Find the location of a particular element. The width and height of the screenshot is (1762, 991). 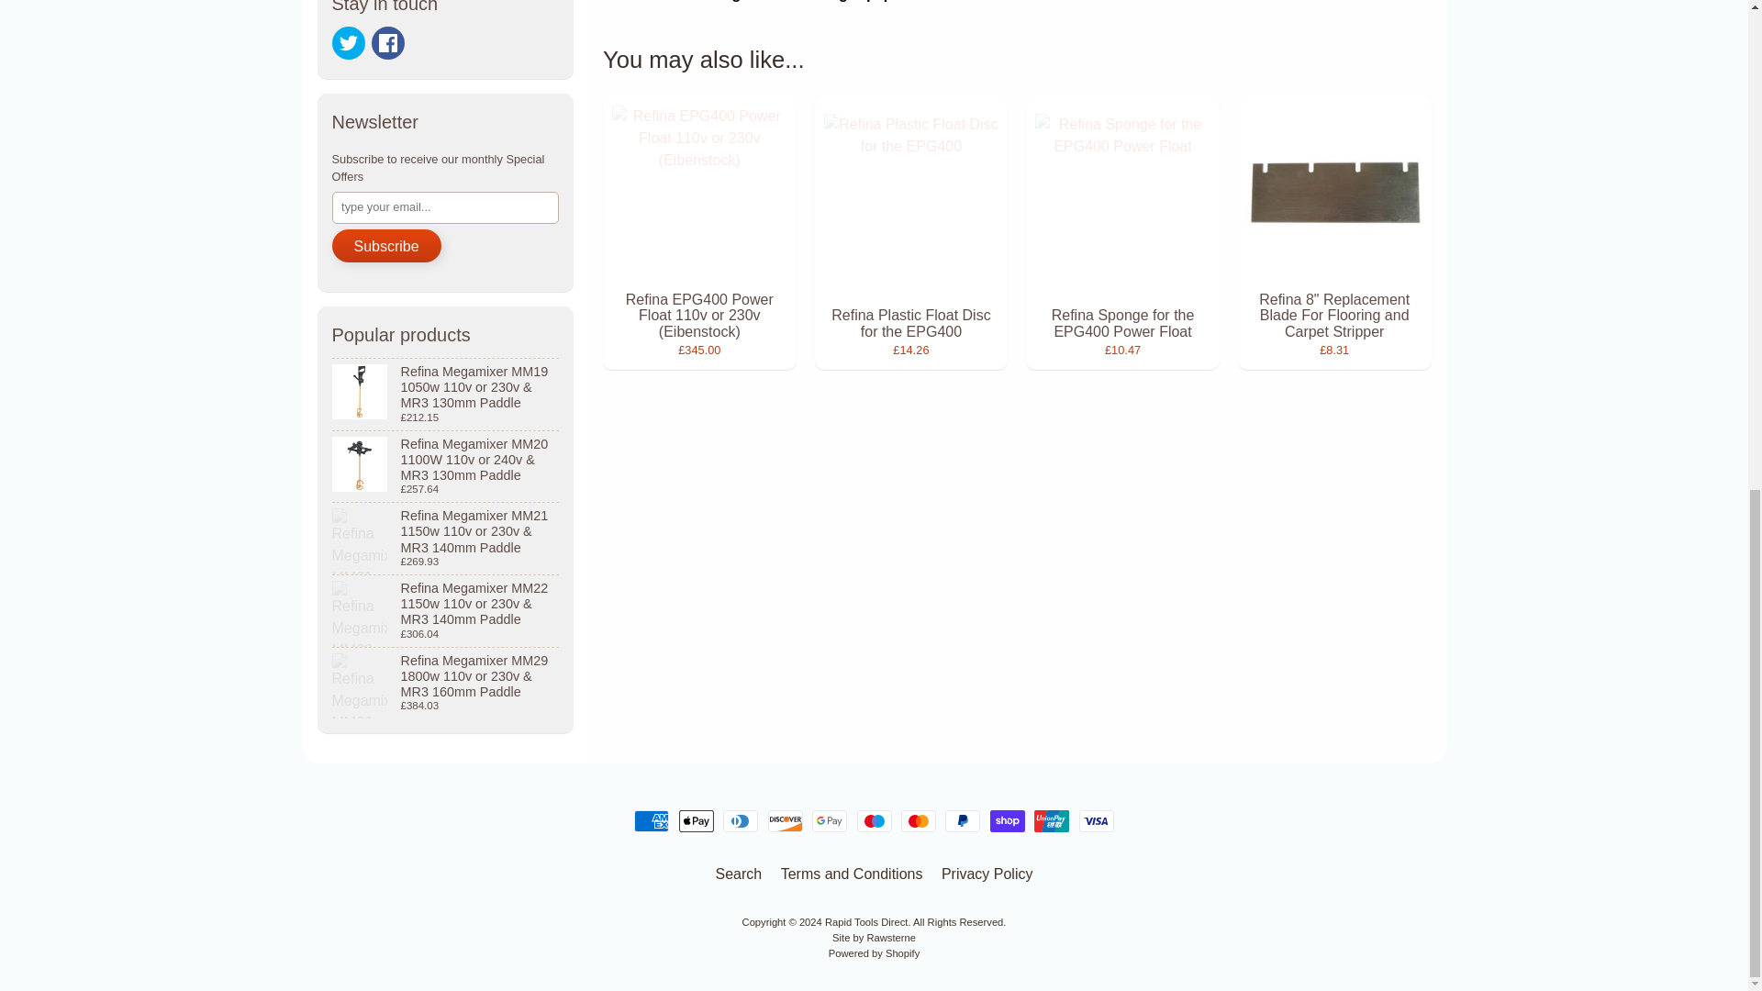

Mastercard is located at coordinates (918, 821).